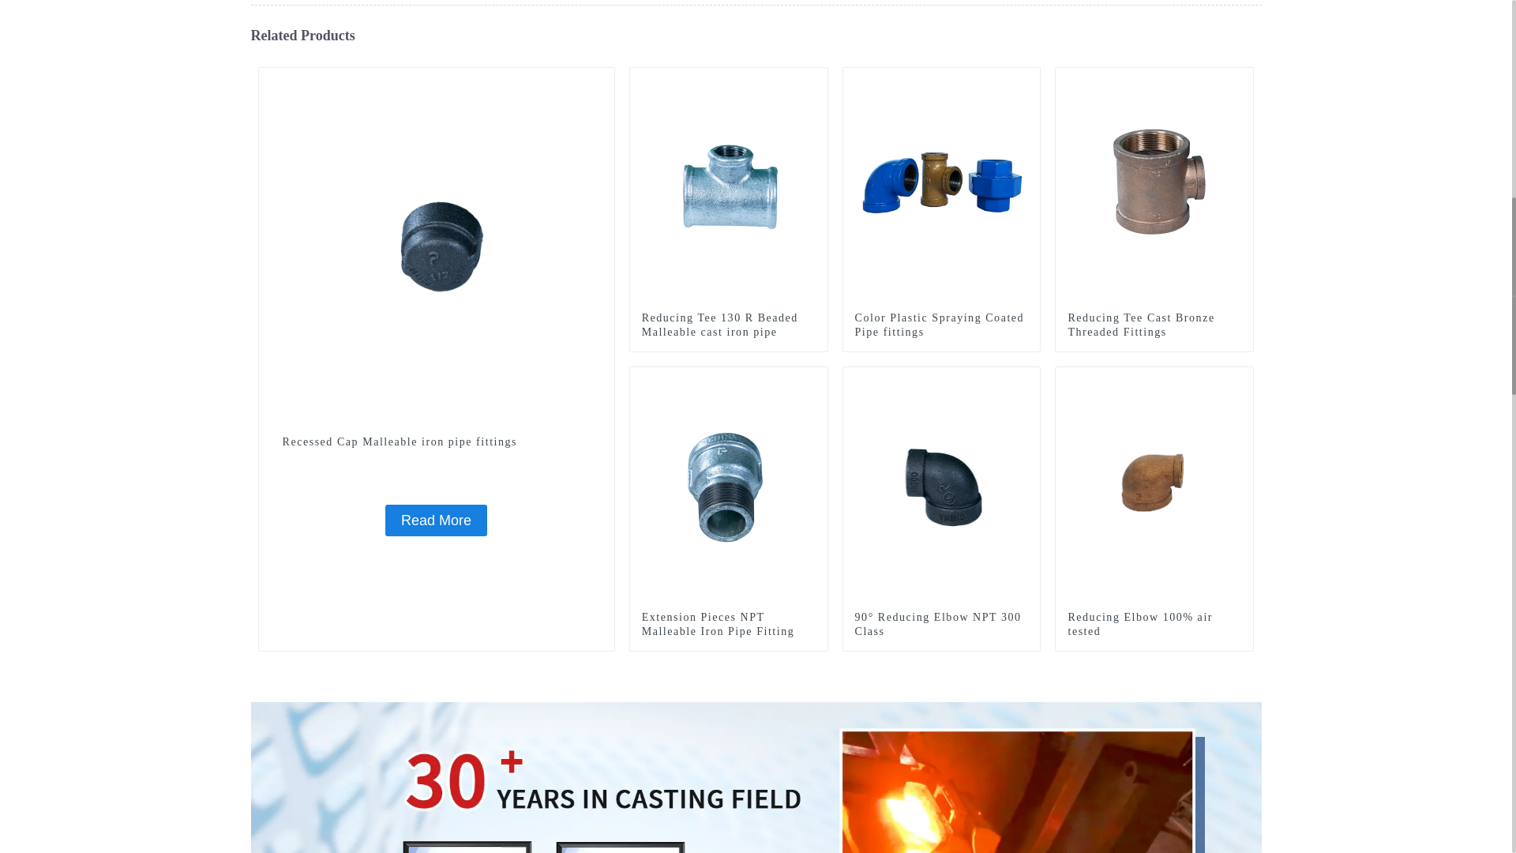  What do you see at coordinates (941, 325) in the screenshot?
I see `Color Plastic Spraying Coated Pipe fittings` at bounding box center [941, 325].